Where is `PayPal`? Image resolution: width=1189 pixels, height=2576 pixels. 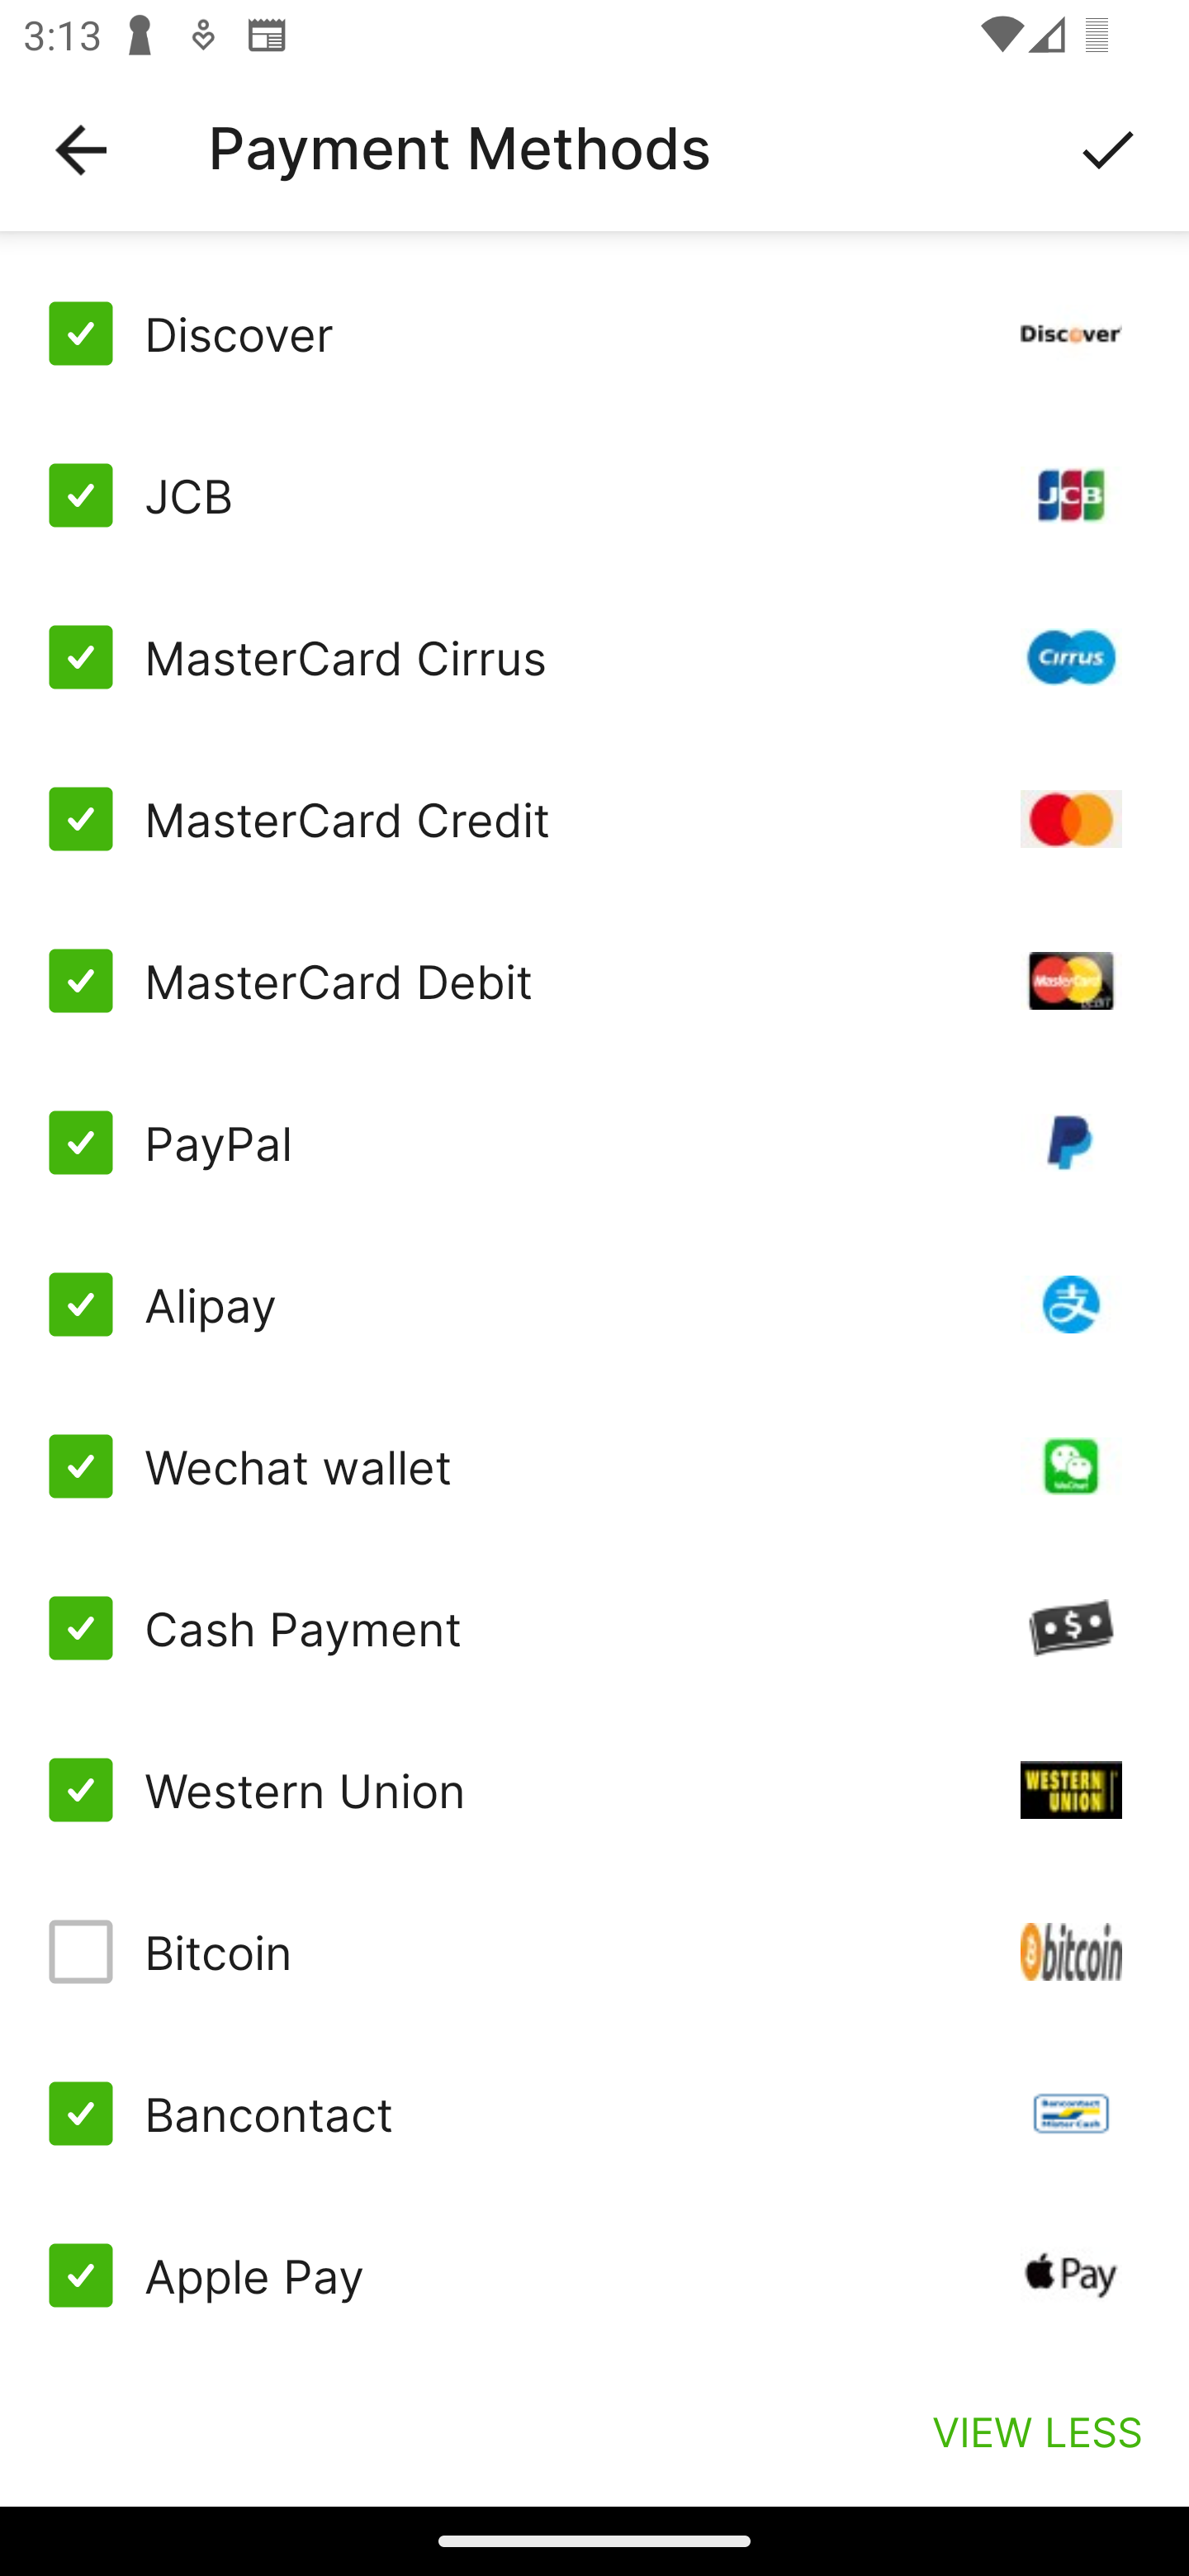 PayPal is located at coordinates (594, 1143).